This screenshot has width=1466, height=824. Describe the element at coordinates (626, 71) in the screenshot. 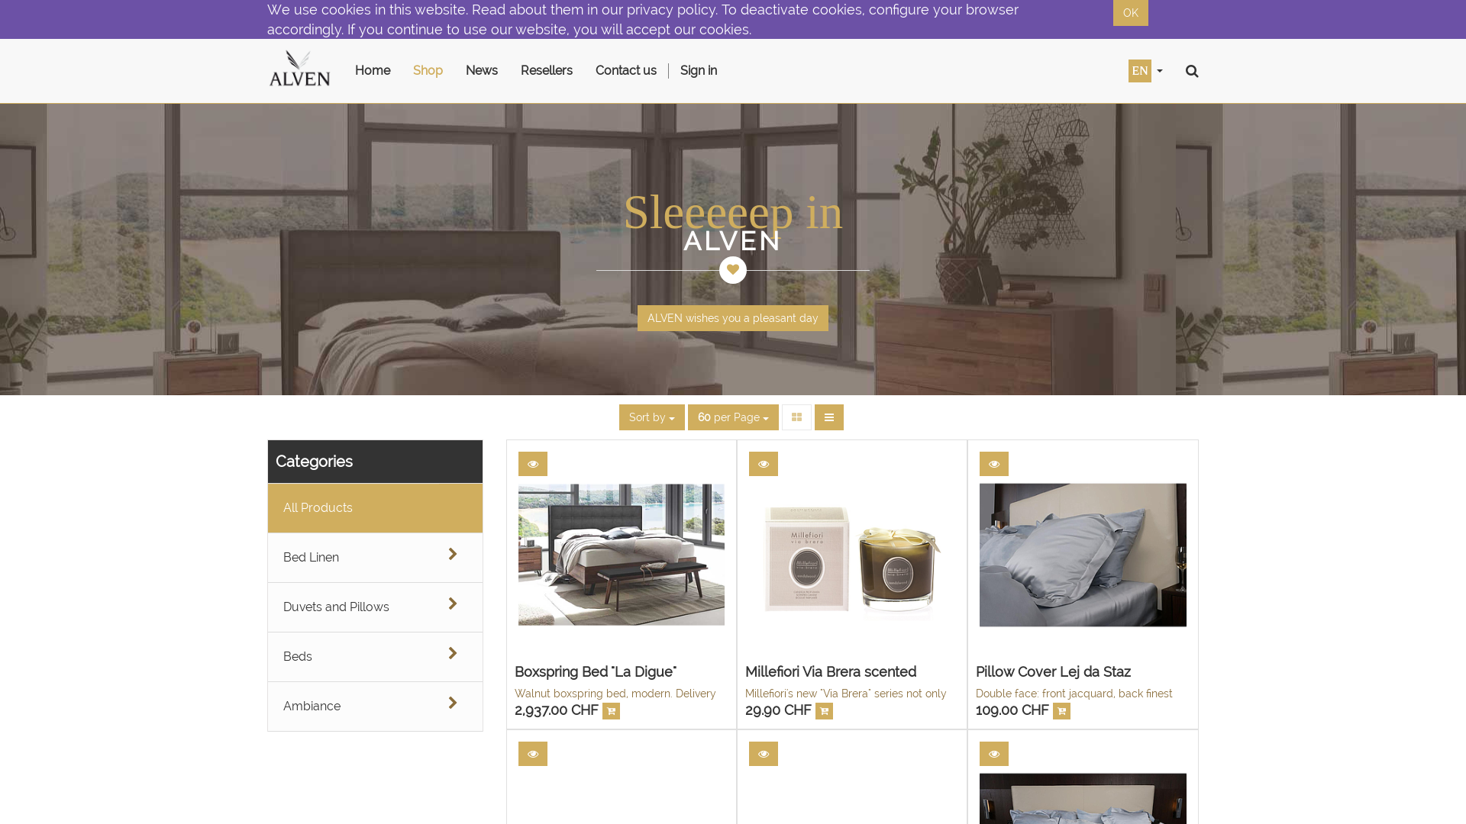

I see `Contact us` at that location.